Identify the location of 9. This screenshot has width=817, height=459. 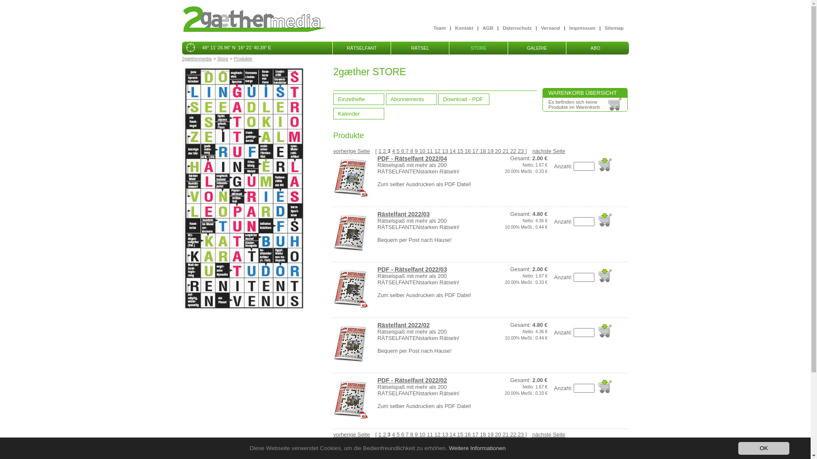
(417, 151).